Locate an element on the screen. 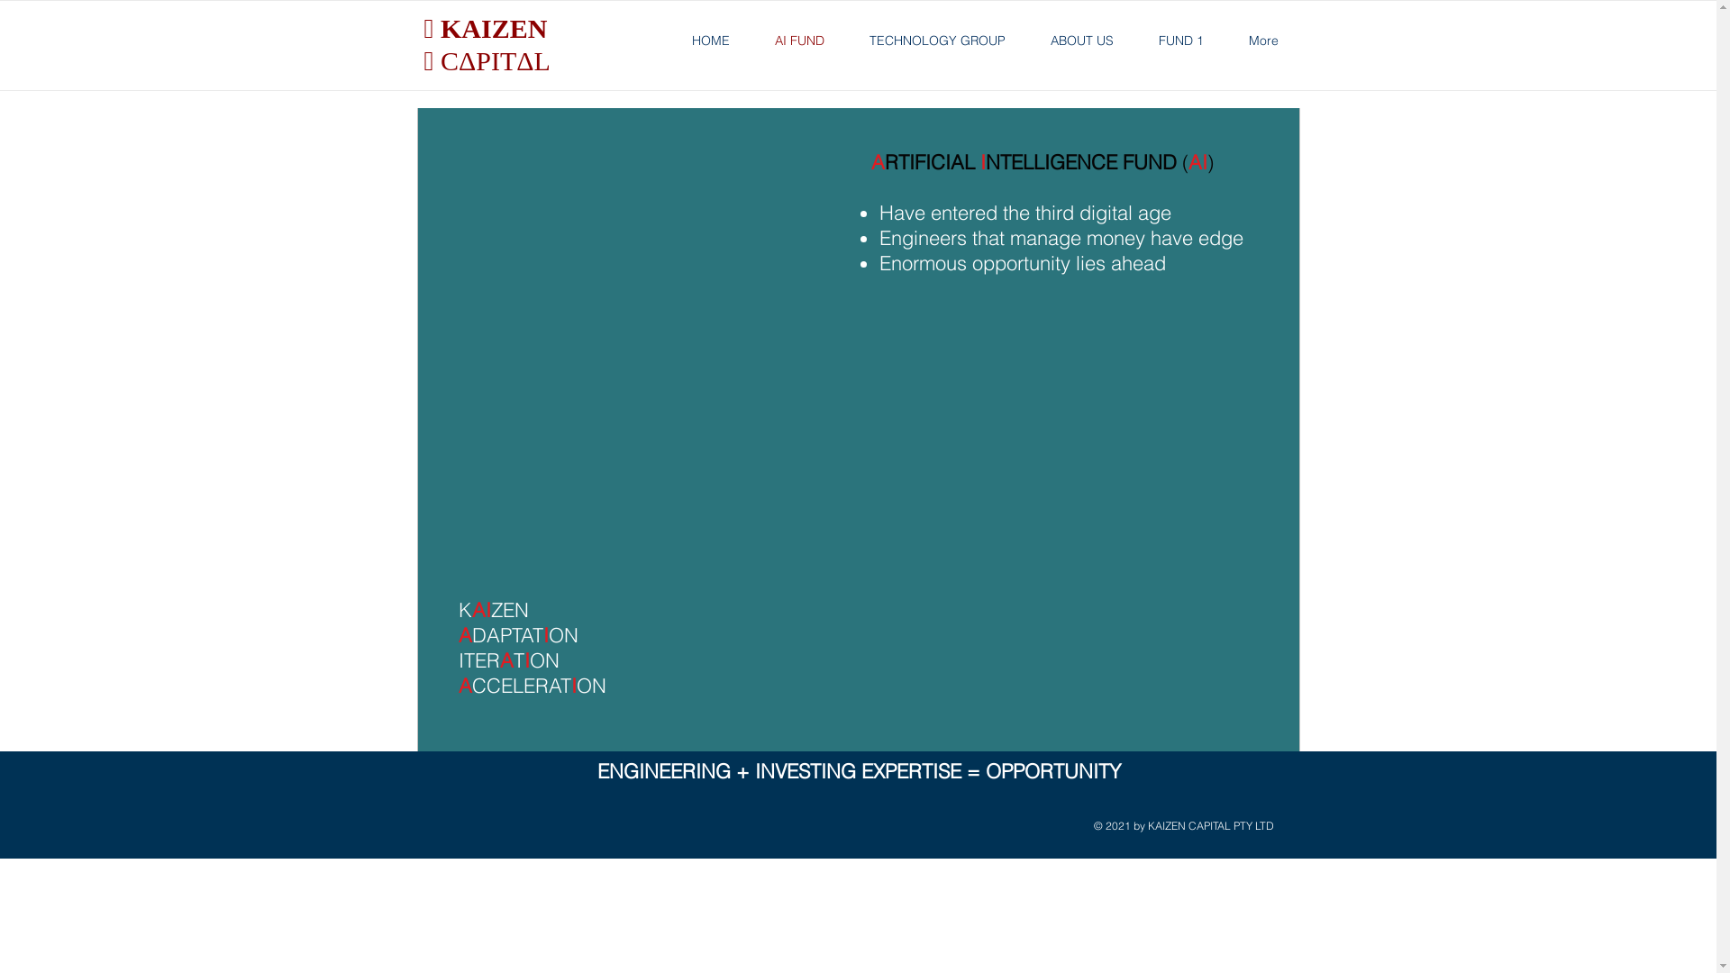  HOME is located at coordinates (710, 41).